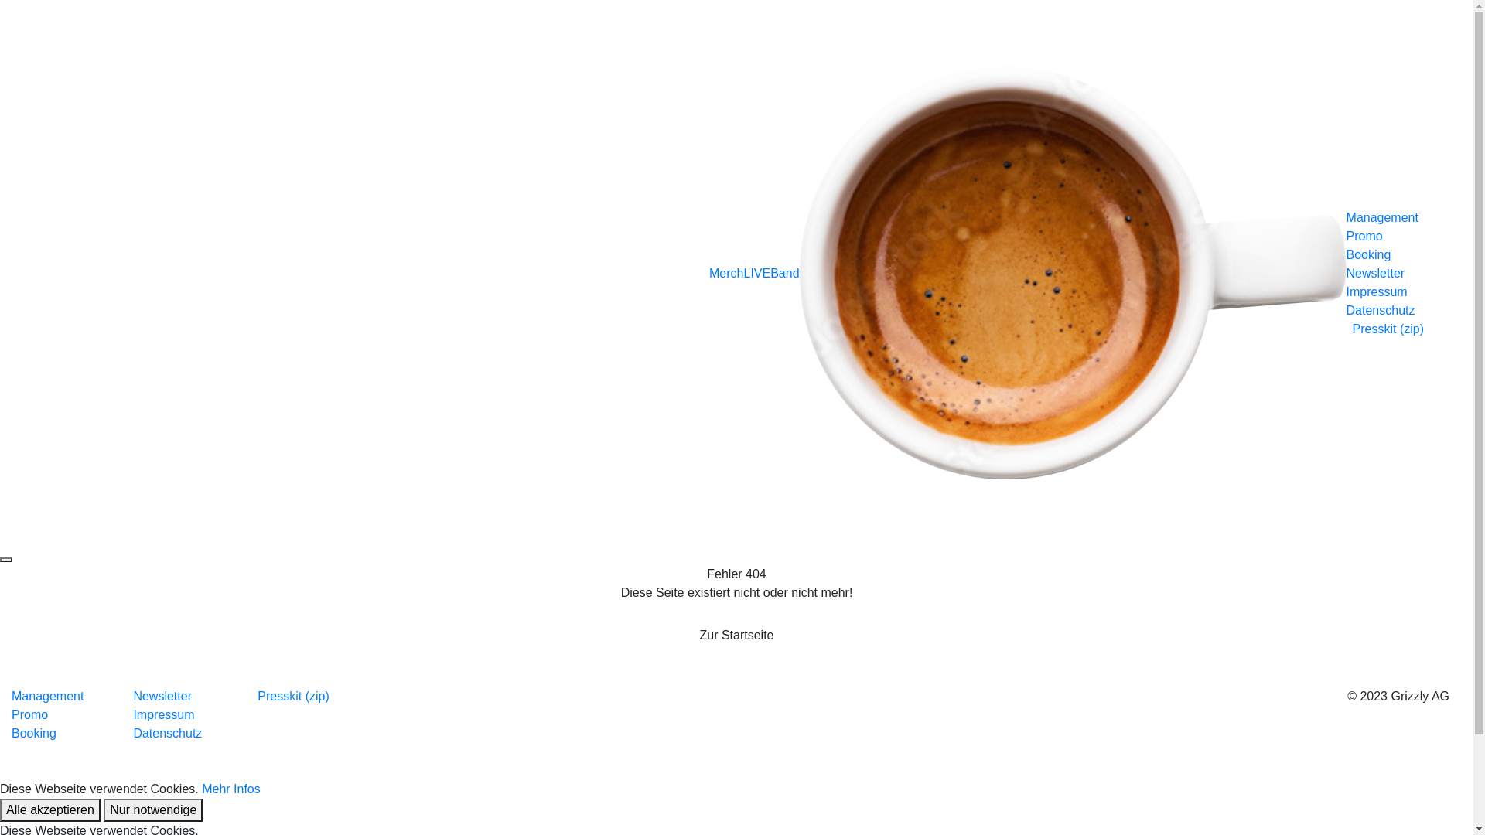 The height and width of the screenshot is (835, 1485). What do you see at coordinates (290, 697) in the screenshot?
I see `Presskit (zip)` at bounding box center [290, 697].